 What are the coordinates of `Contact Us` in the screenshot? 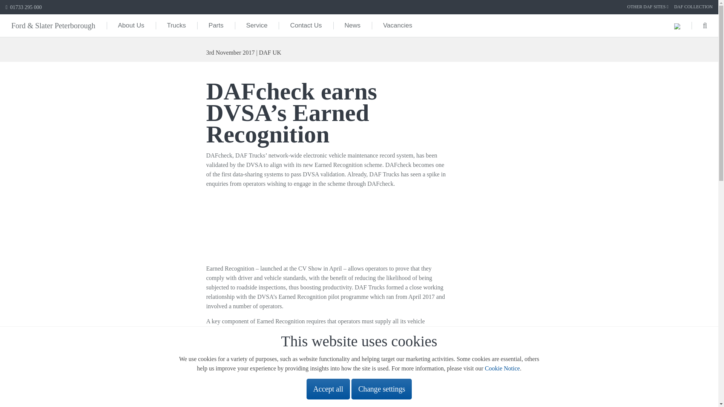 It's located at (306, 26).